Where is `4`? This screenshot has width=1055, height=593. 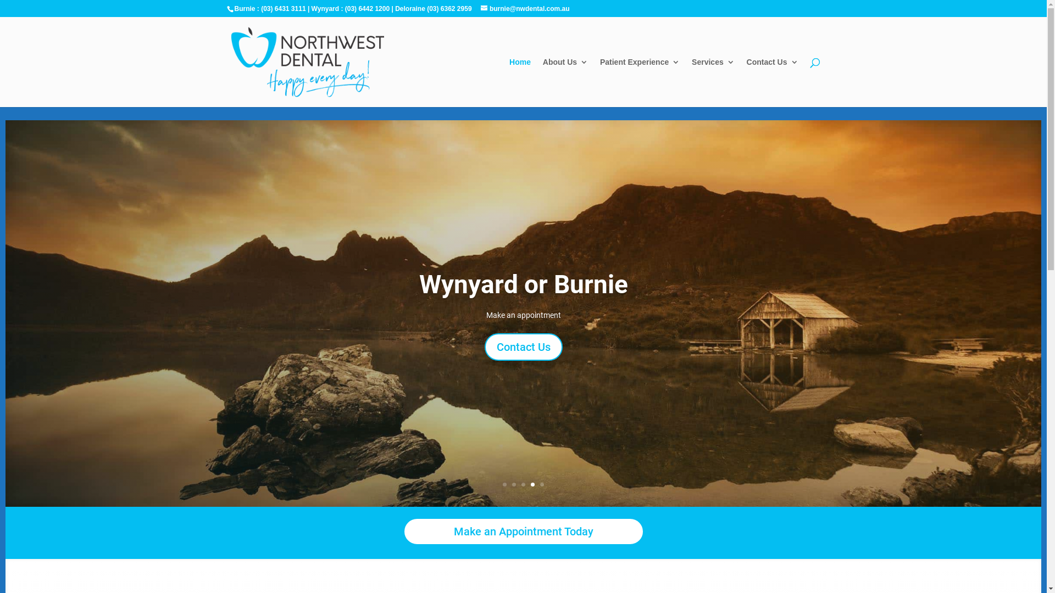 4 is located at coordinates (532, 484).